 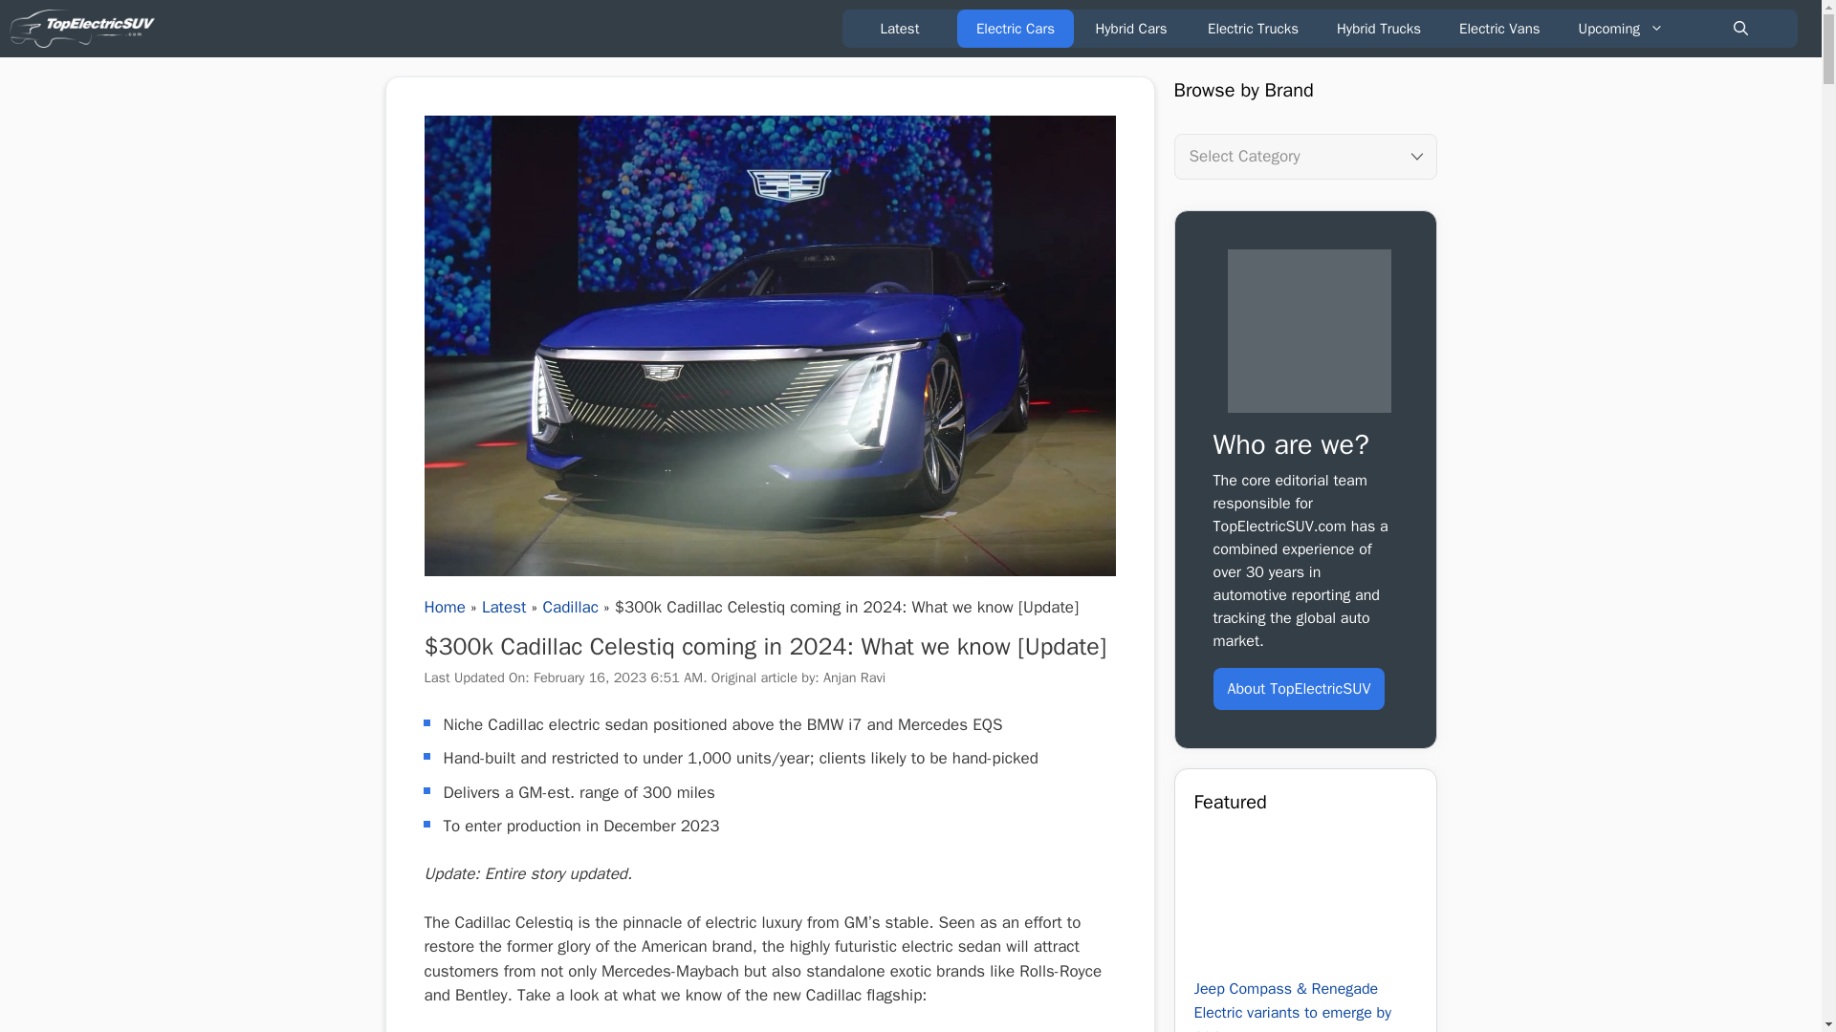 What do you see at coordinates (1253, 28) in the screenshot?
I see `Electric Trucks` at bounding box center [1253, 28].